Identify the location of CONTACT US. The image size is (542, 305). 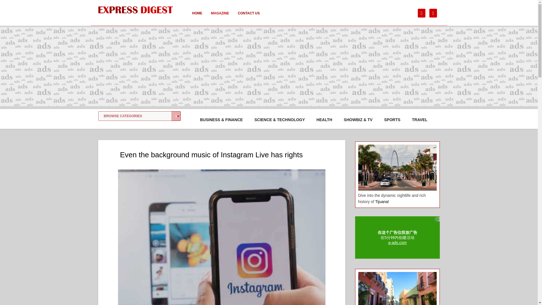
(248, 17).